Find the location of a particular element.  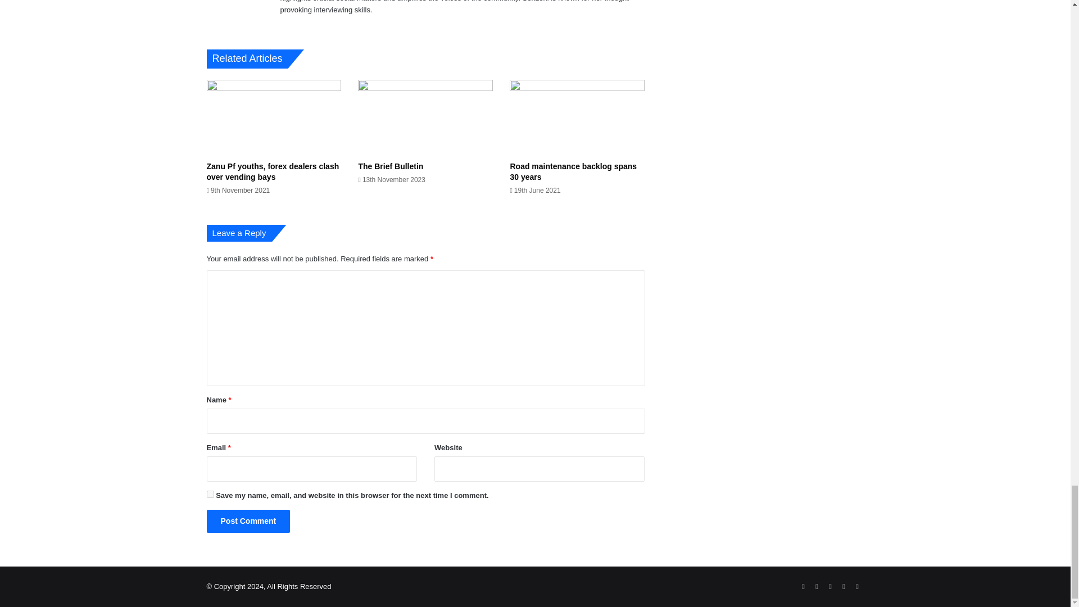

The Brief Bulletin is located at coordinates (390, 166).